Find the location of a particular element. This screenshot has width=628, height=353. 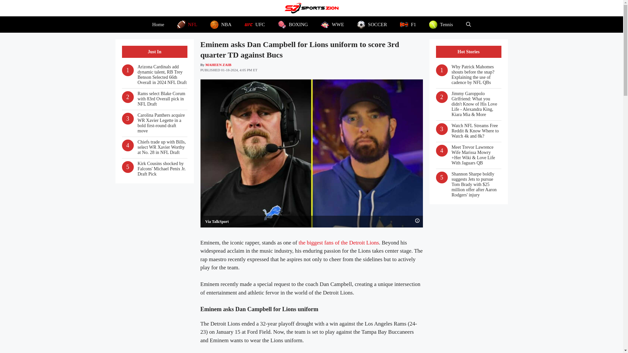

Tennis is located at coordinates (441, 24).